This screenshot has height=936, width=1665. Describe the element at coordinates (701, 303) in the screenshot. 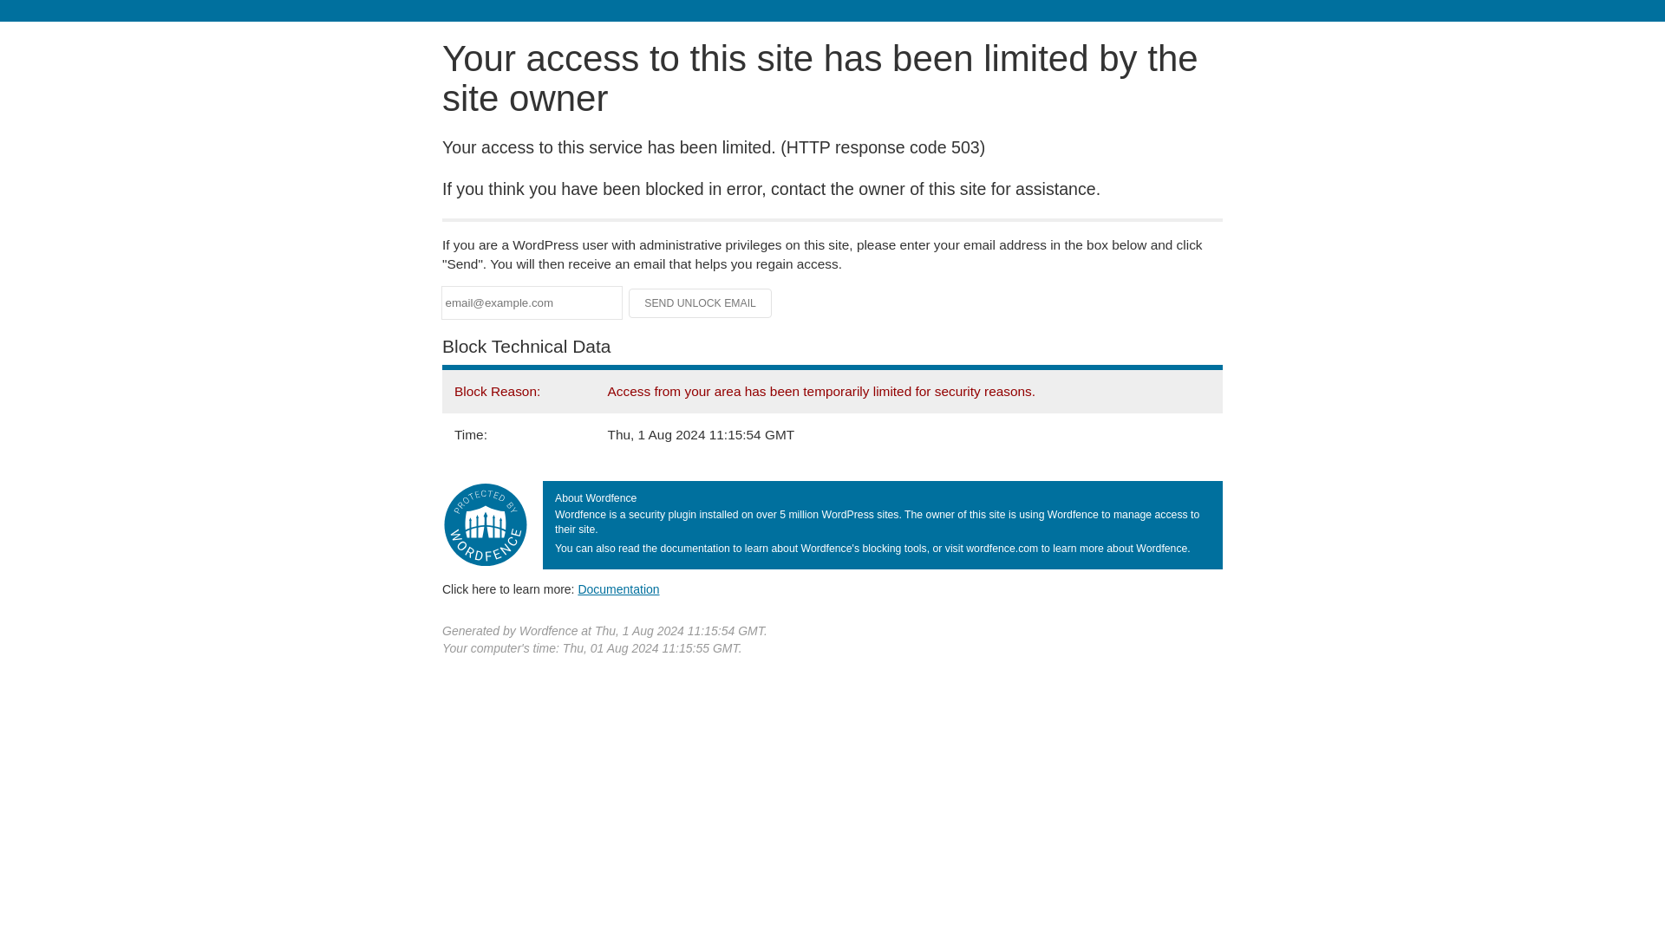

I see `Send Unlock Email` at that location.